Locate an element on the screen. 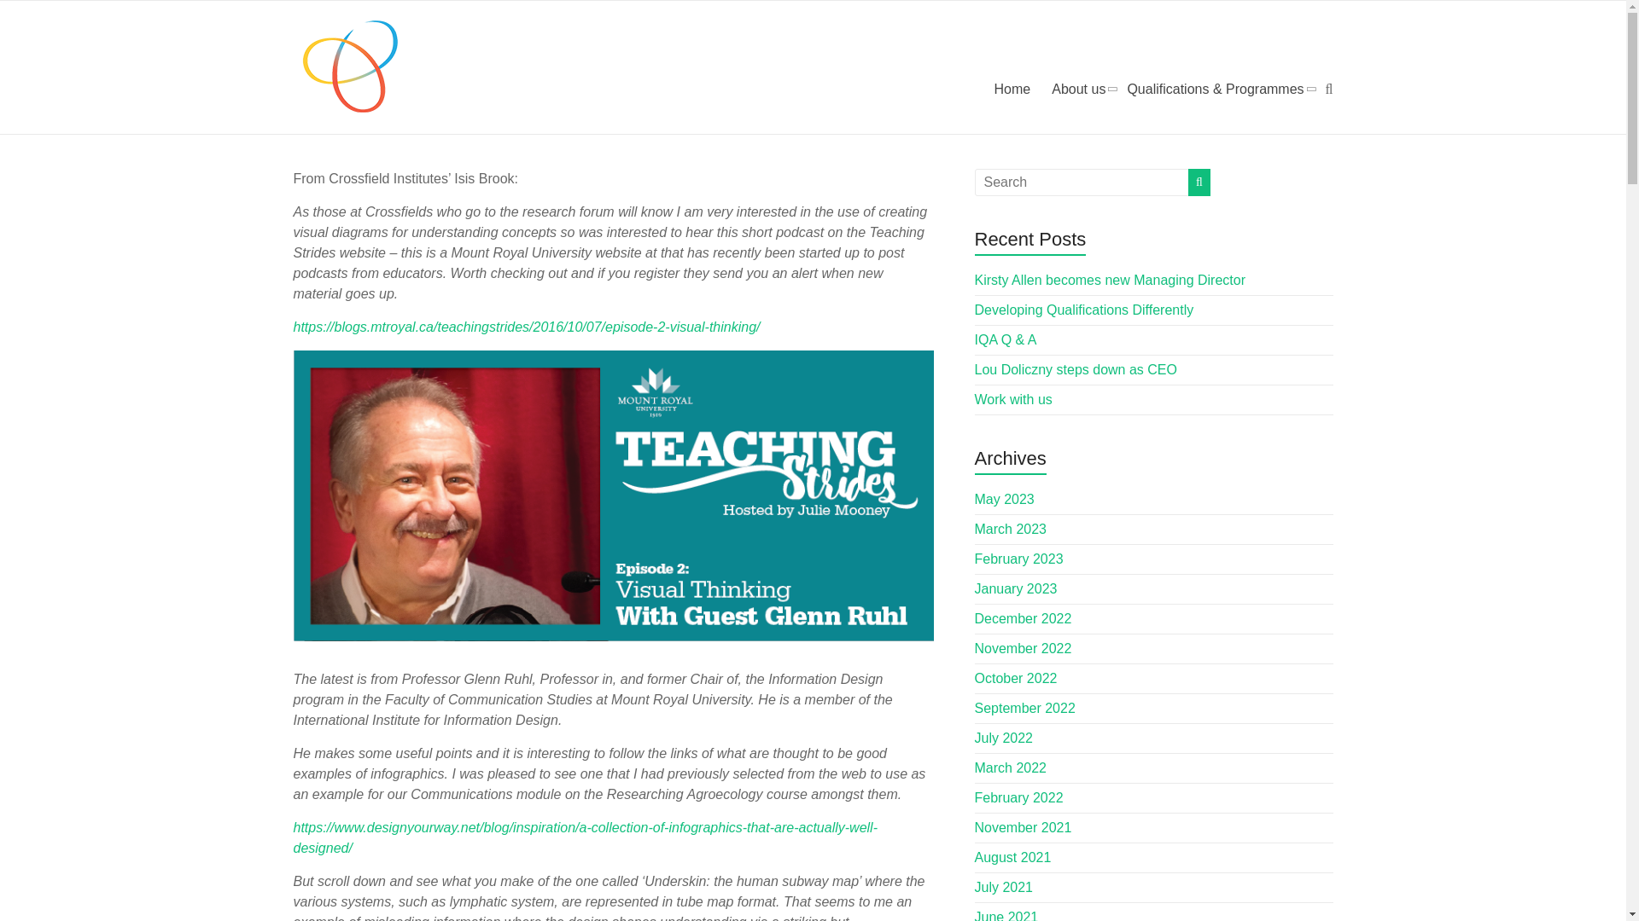 This screenshot has width=1639, height=921. May 2023 is located at coordinates (1004, 499).